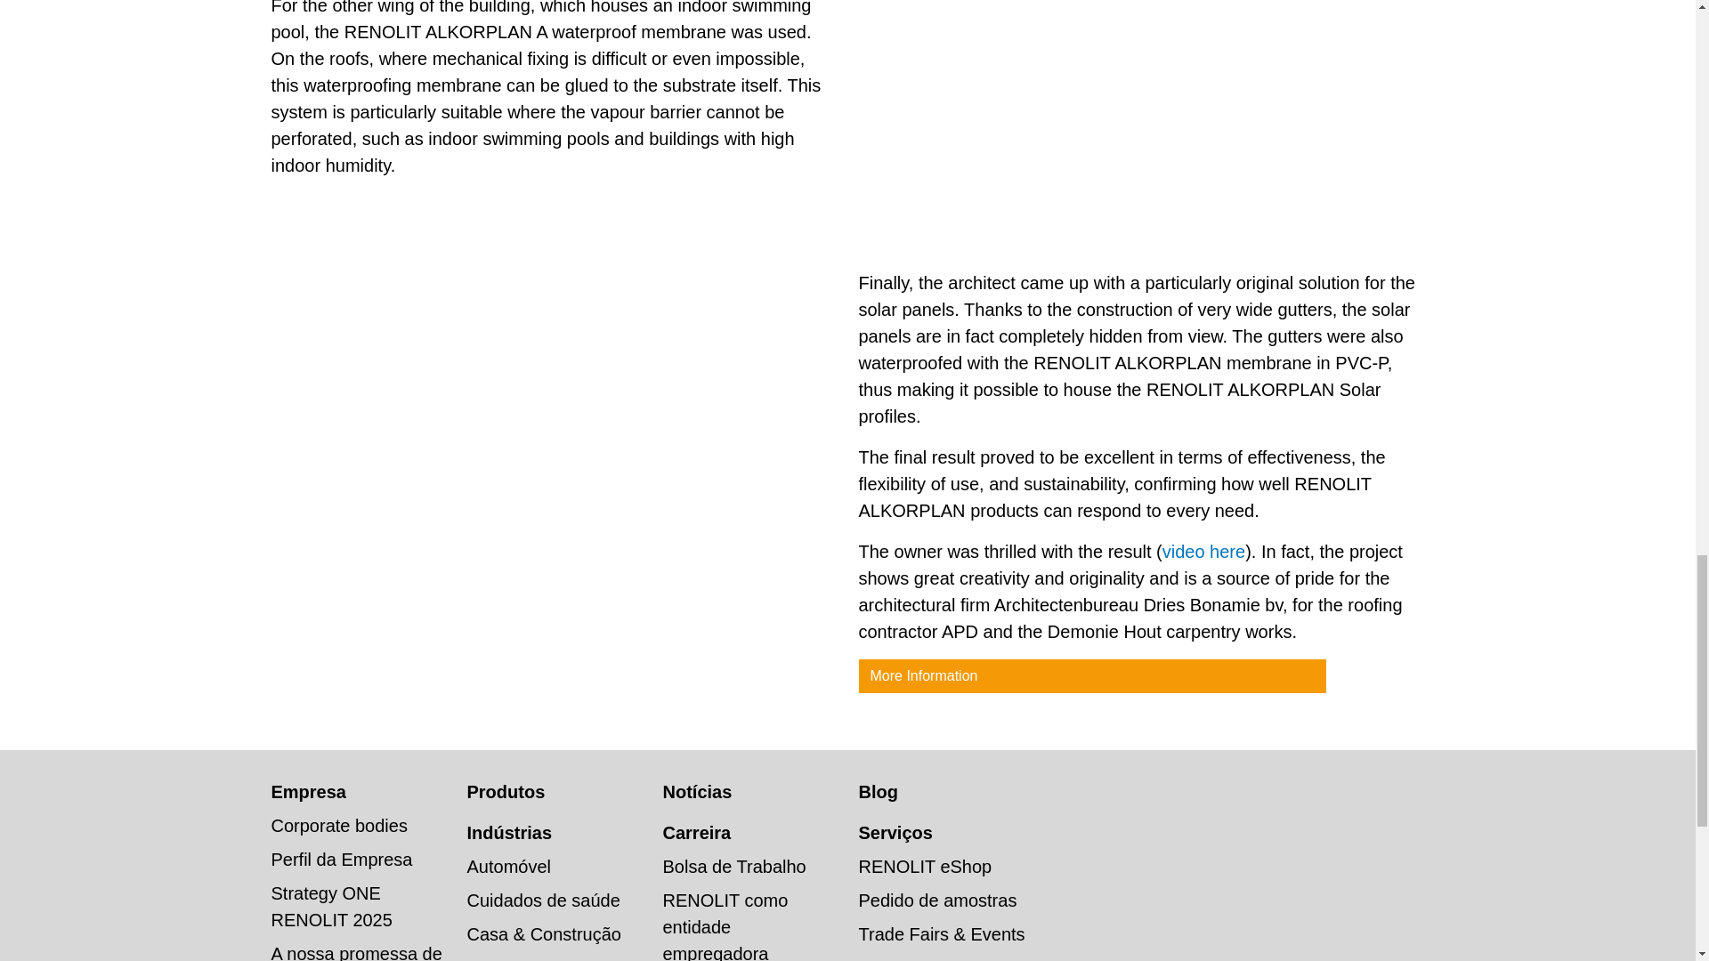 The height and width of the screenshot is (961, 1709). I want to click on Empresa, so click(308, 792).